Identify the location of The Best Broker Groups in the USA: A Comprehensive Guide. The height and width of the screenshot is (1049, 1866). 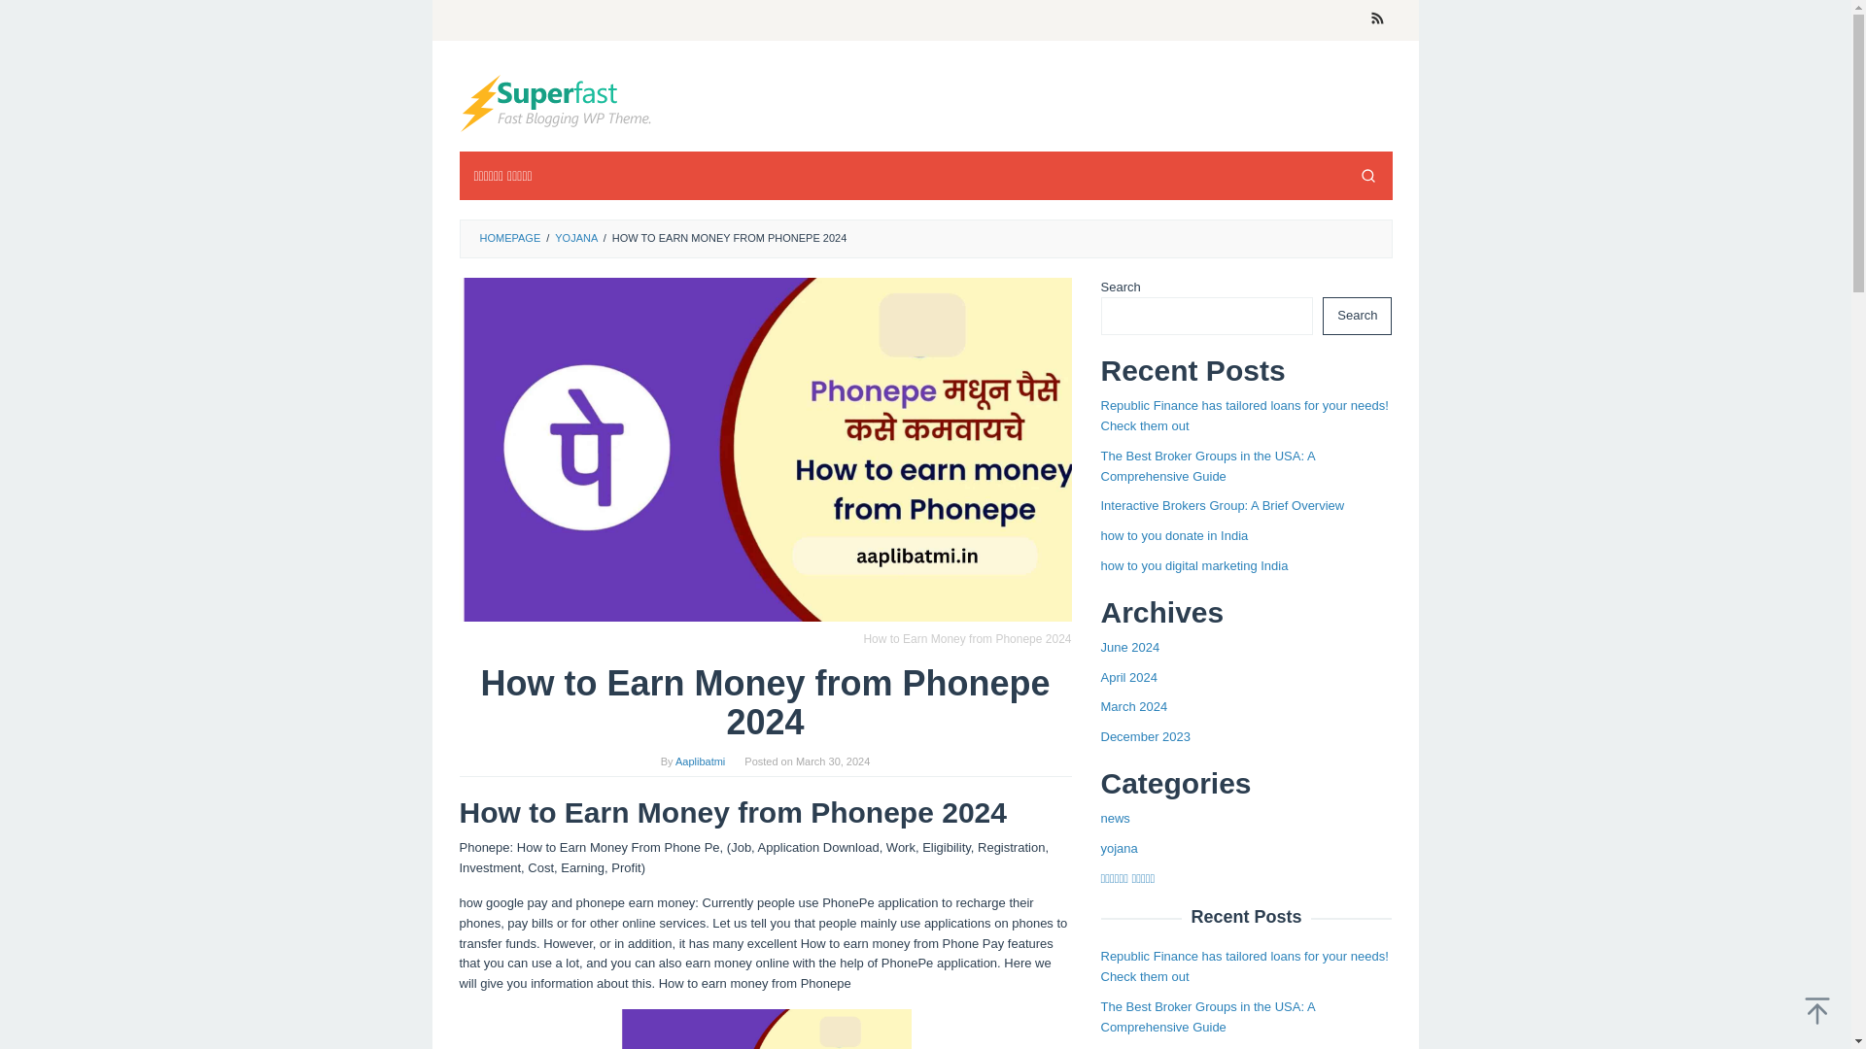
(1207, 466).